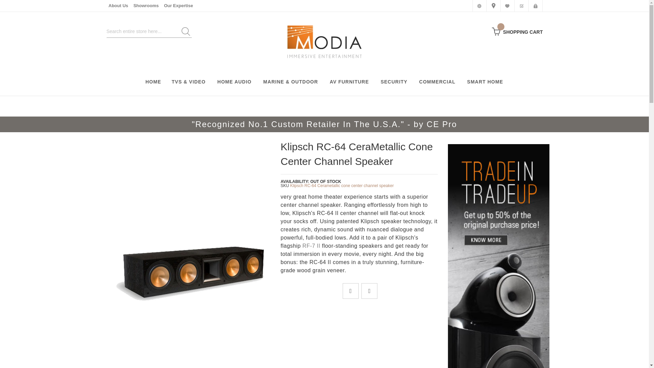 This screenshot has width=654, height=368. I want to click on SEARCH, so click(186, 31).